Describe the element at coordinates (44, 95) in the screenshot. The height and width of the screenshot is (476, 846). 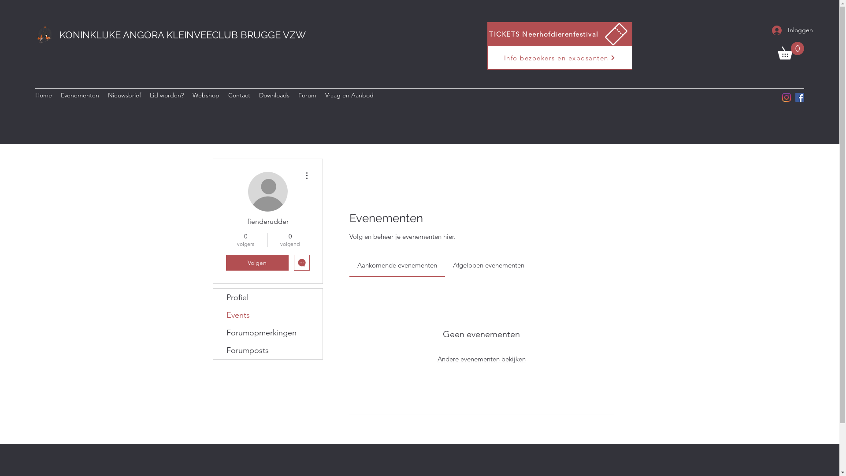
I see `Home` at that location.